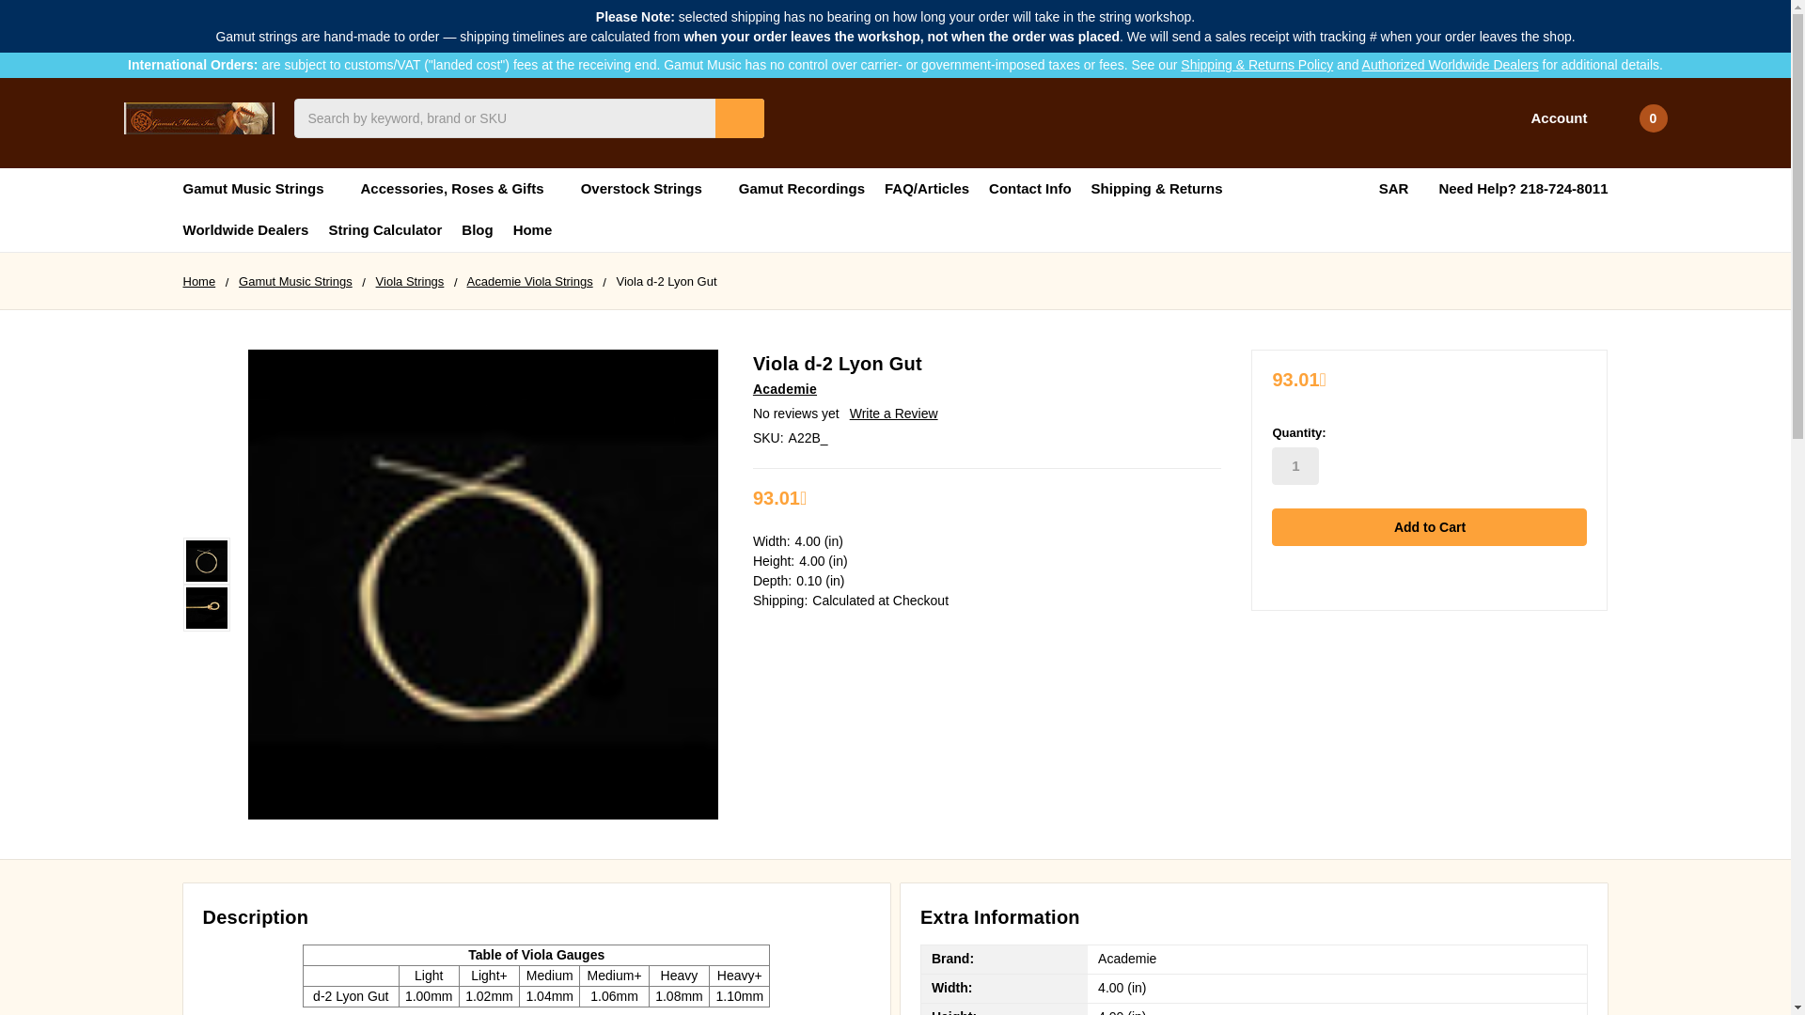  I want to click on Add to Cart, so click(1429, 527).